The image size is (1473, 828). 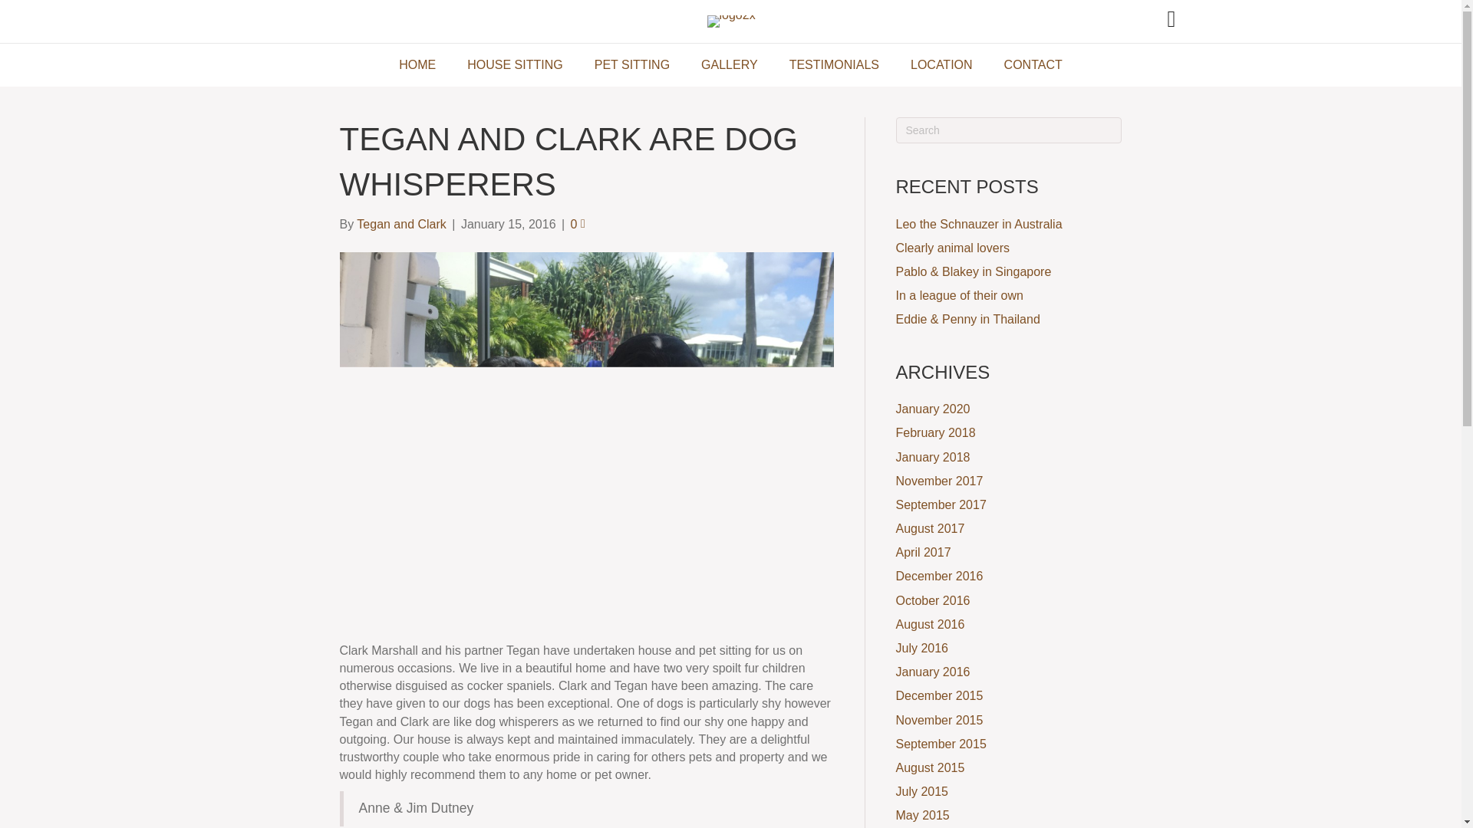 I want to click on November 2015, so click(x=939, y=720).